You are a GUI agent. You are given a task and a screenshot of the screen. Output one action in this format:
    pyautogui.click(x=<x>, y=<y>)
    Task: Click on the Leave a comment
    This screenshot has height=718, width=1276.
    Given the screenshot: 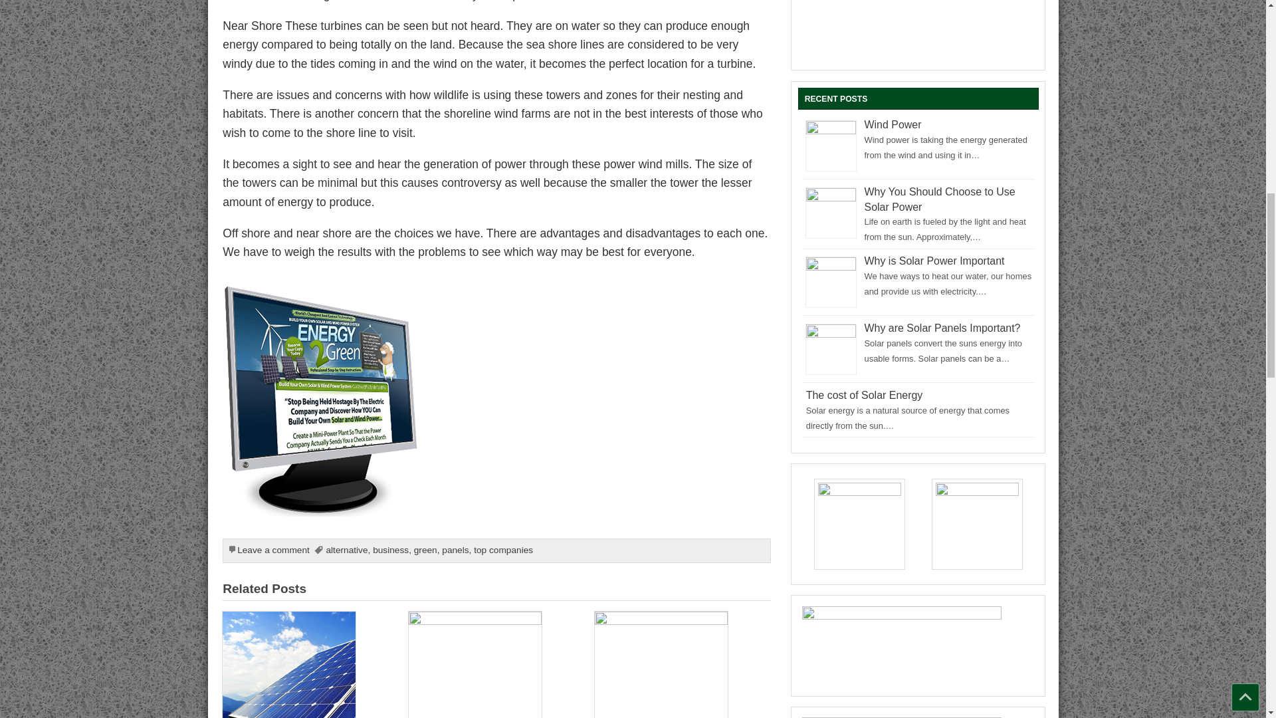 What is the action you would take?
    pyautogui.click(x=274, y=549)
    